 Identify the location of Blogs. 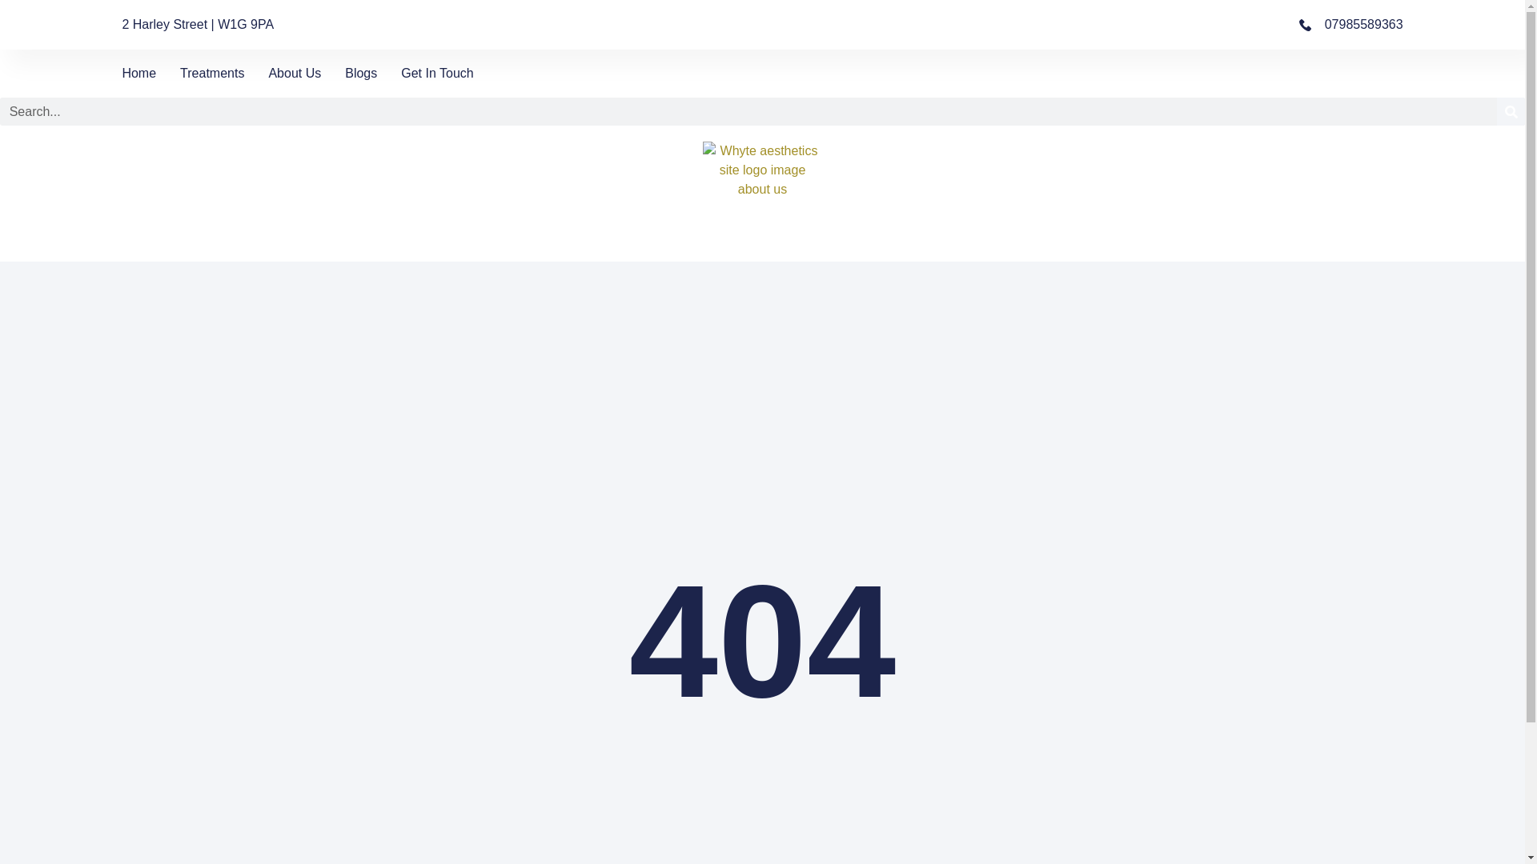
(360, 73).